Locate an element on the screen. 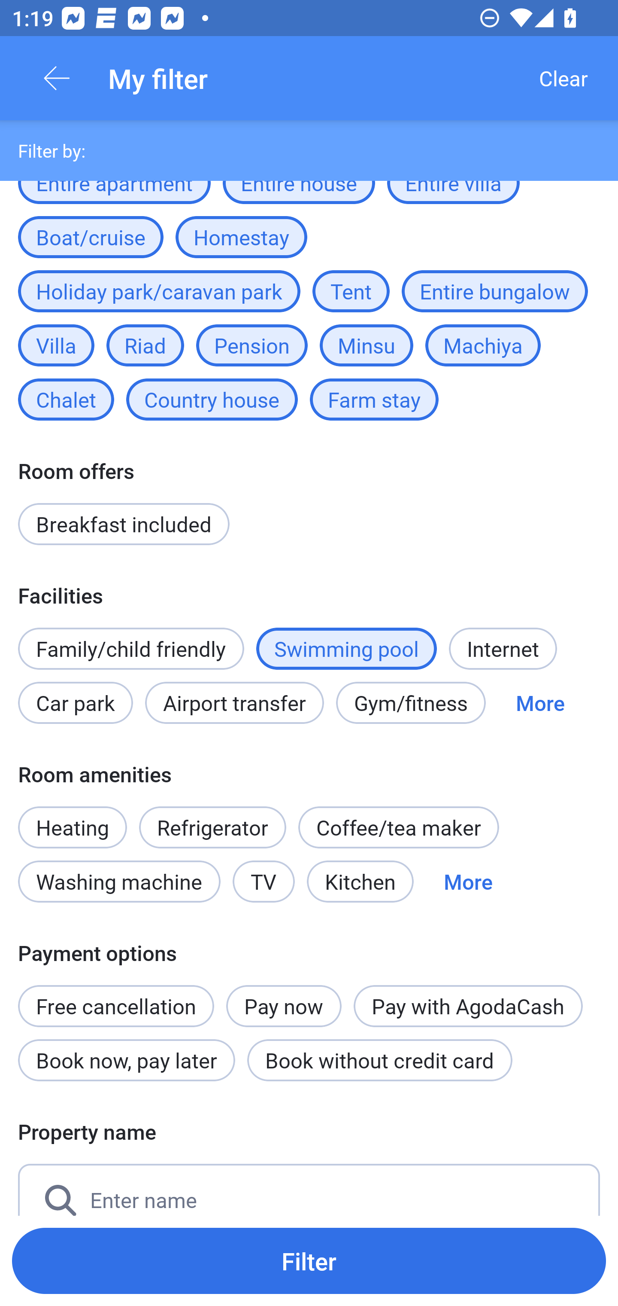  Pay with AgodaCash is located at coordinates (468, 1006).